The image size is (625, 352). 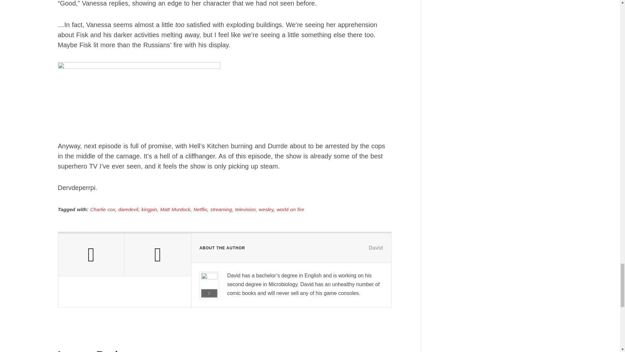 I want to click on Netflix, so click(x=200, y=209).